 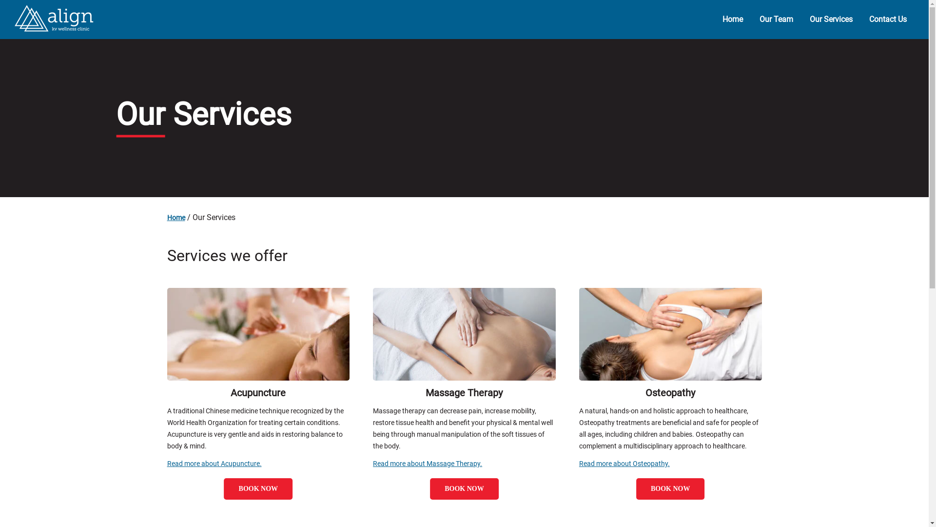 What do you see at coordinates (464, 488) in the screenshot?
I see `BOOK NOW` at bounding box center [464, 488].